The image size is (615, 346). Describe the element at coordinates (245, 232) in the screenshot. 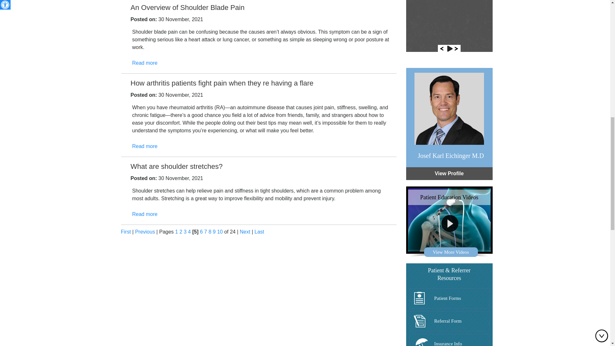

I see `Next Page` at that location.